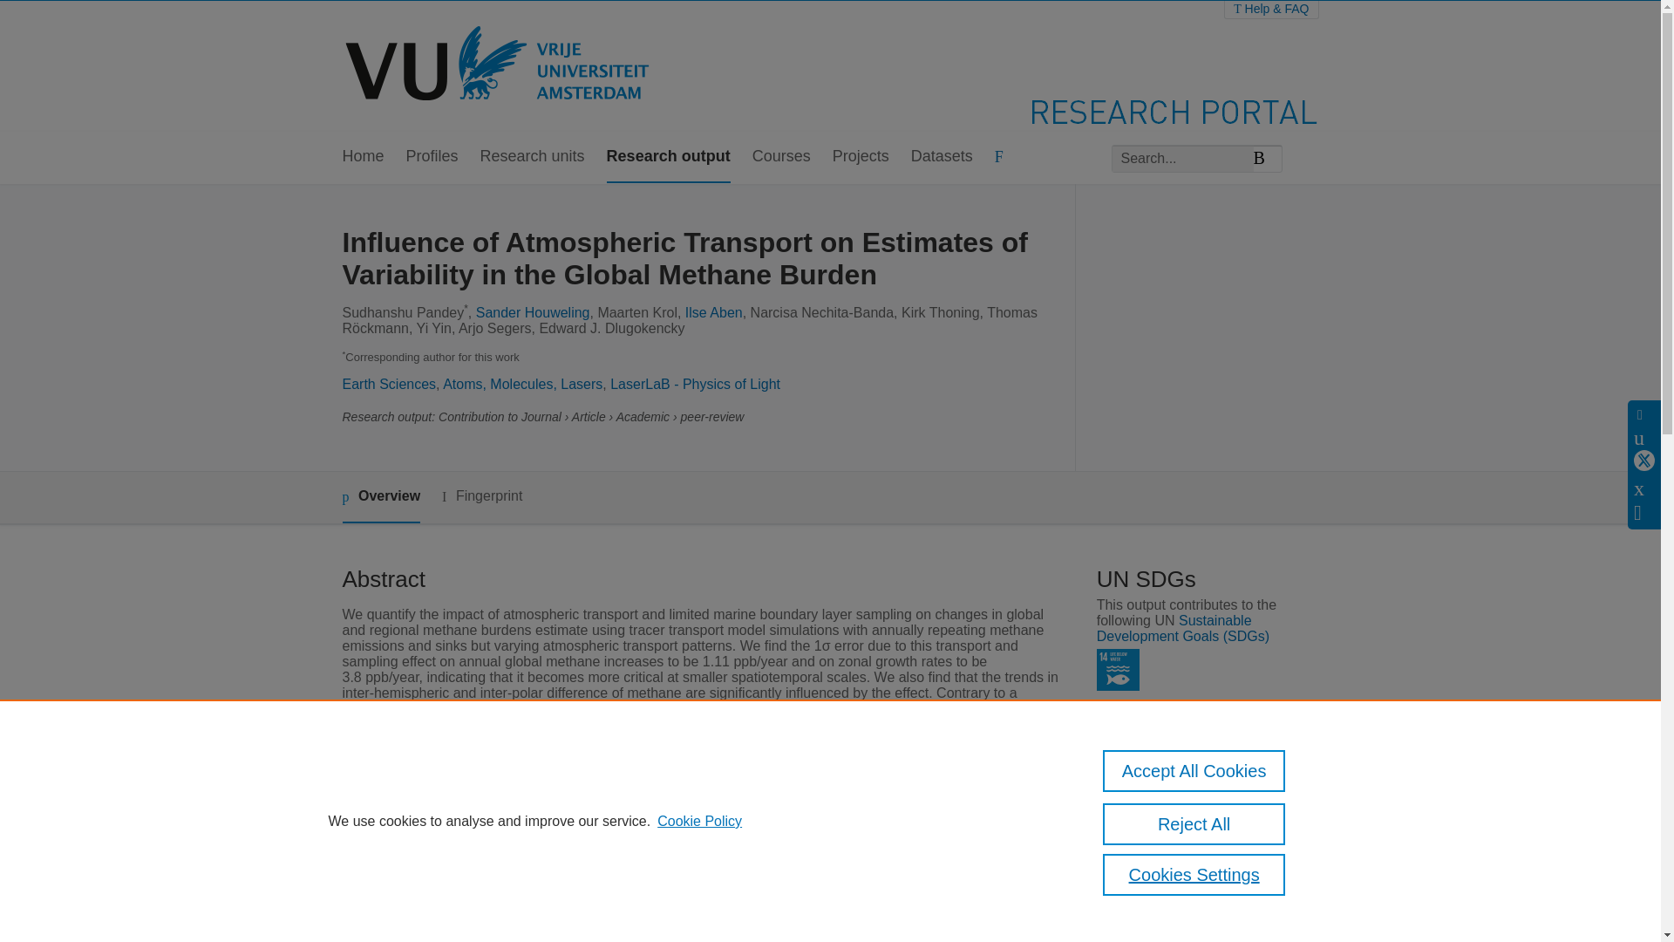 Image resolution: width=1674 pixels, height=942 pixels. I want to click on Profiles, so click(432, 157).